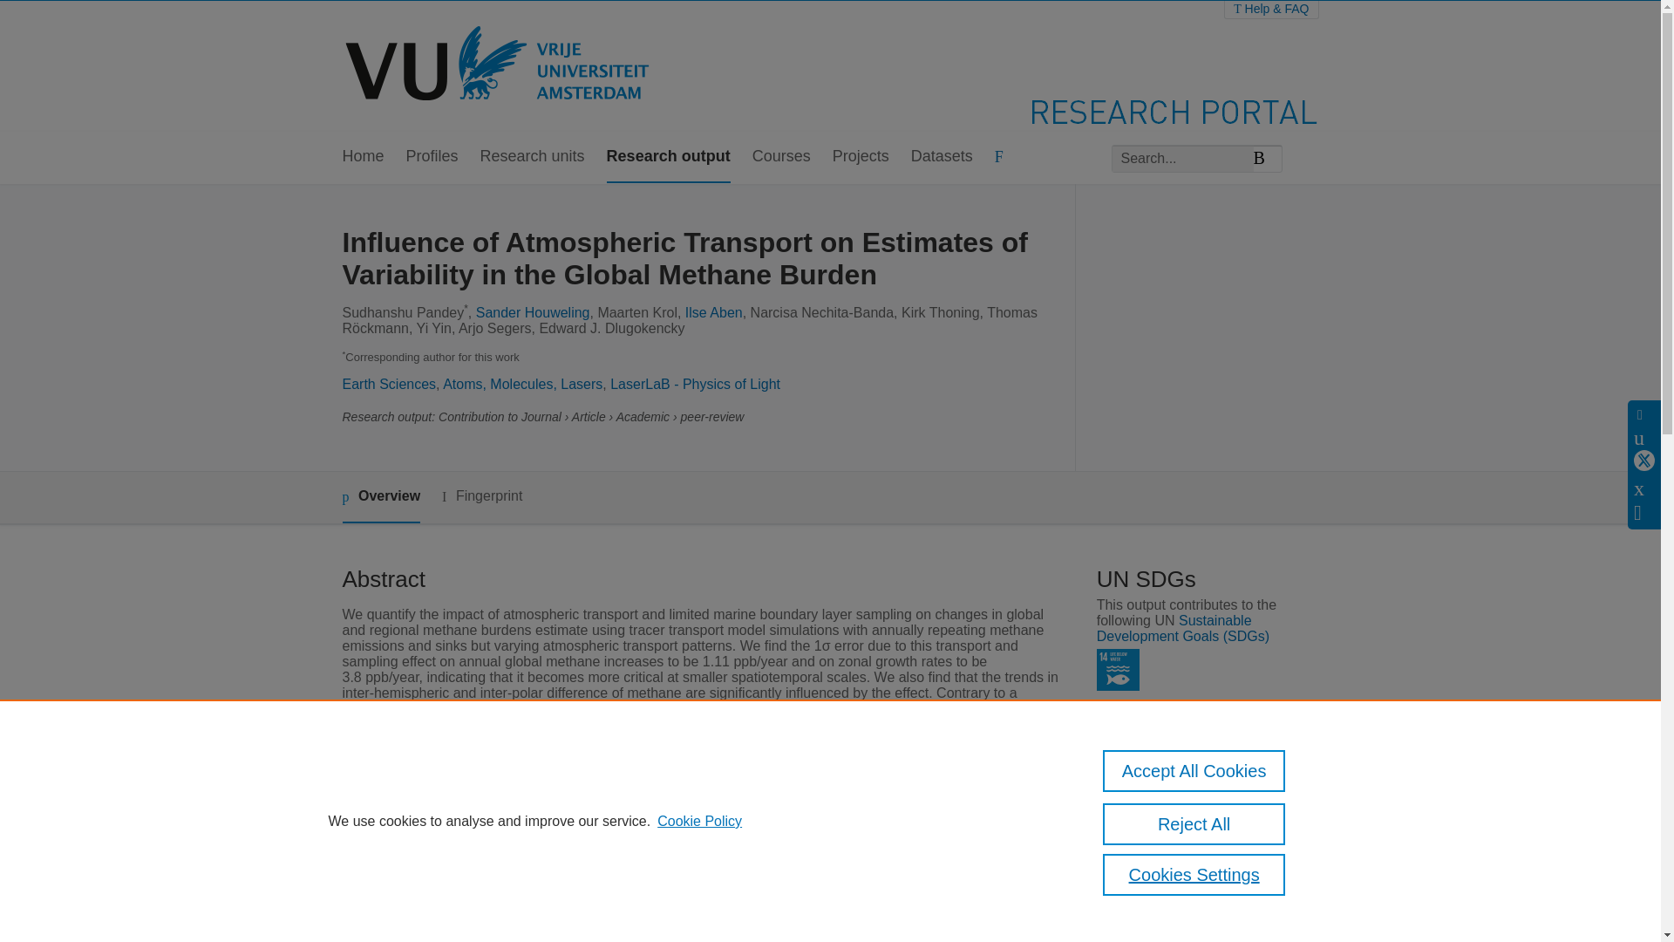 Image resolution: width=1674 pixels, height=942 pixels. I want to click on Profiles, so click(432, 157).